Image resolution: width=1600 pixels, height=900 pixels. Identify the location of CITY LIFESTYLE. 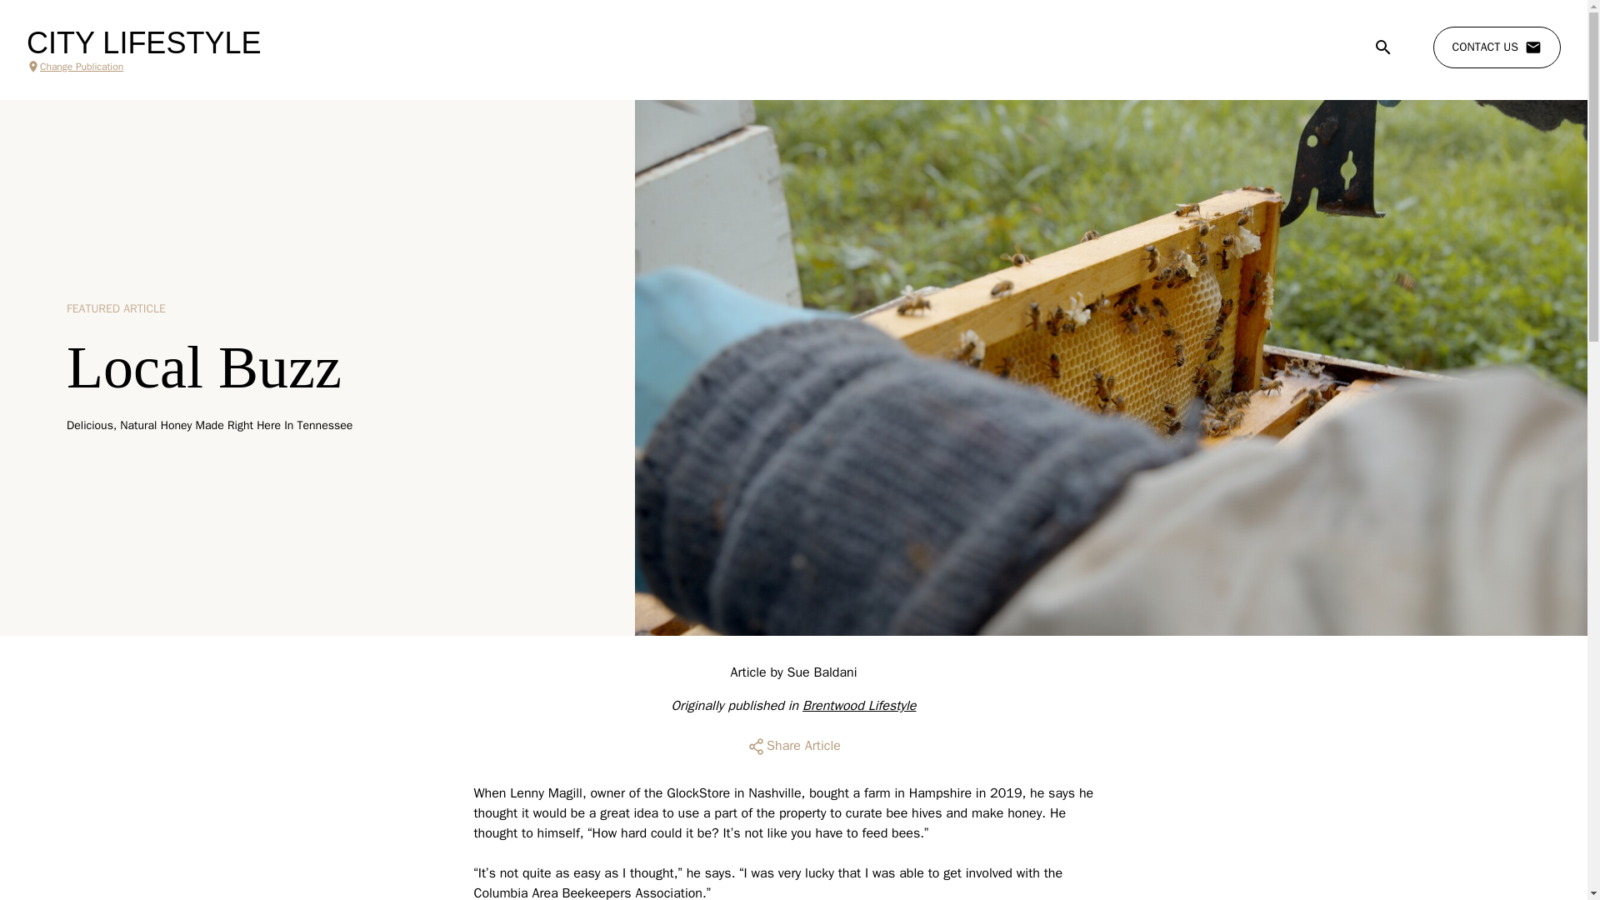
(143, 43).